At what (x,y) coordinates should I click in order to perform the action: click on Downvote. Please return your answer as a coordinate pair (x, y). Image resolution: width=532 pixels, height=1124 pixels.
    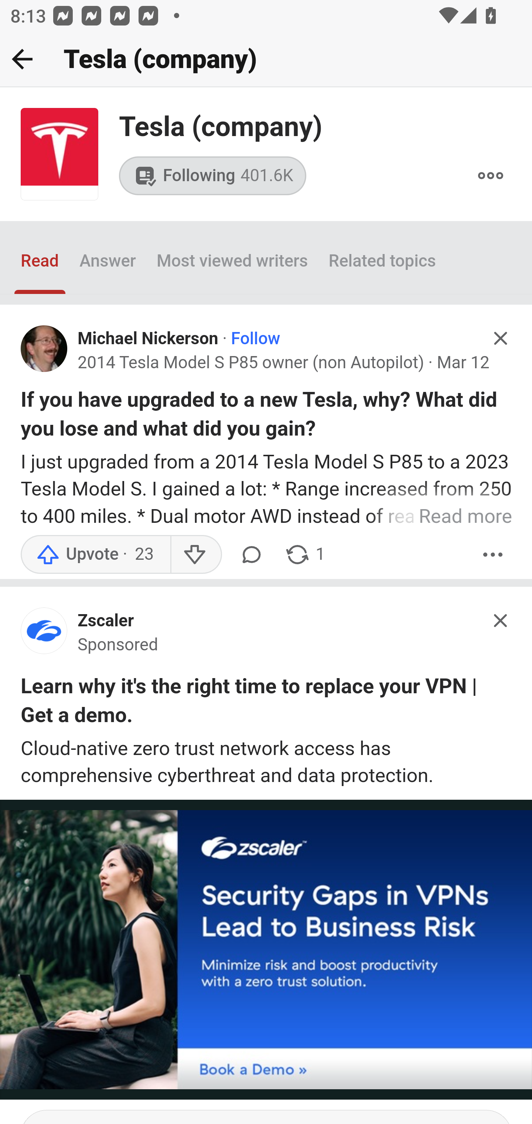
    Looking at the image, I should click on (196, 555).